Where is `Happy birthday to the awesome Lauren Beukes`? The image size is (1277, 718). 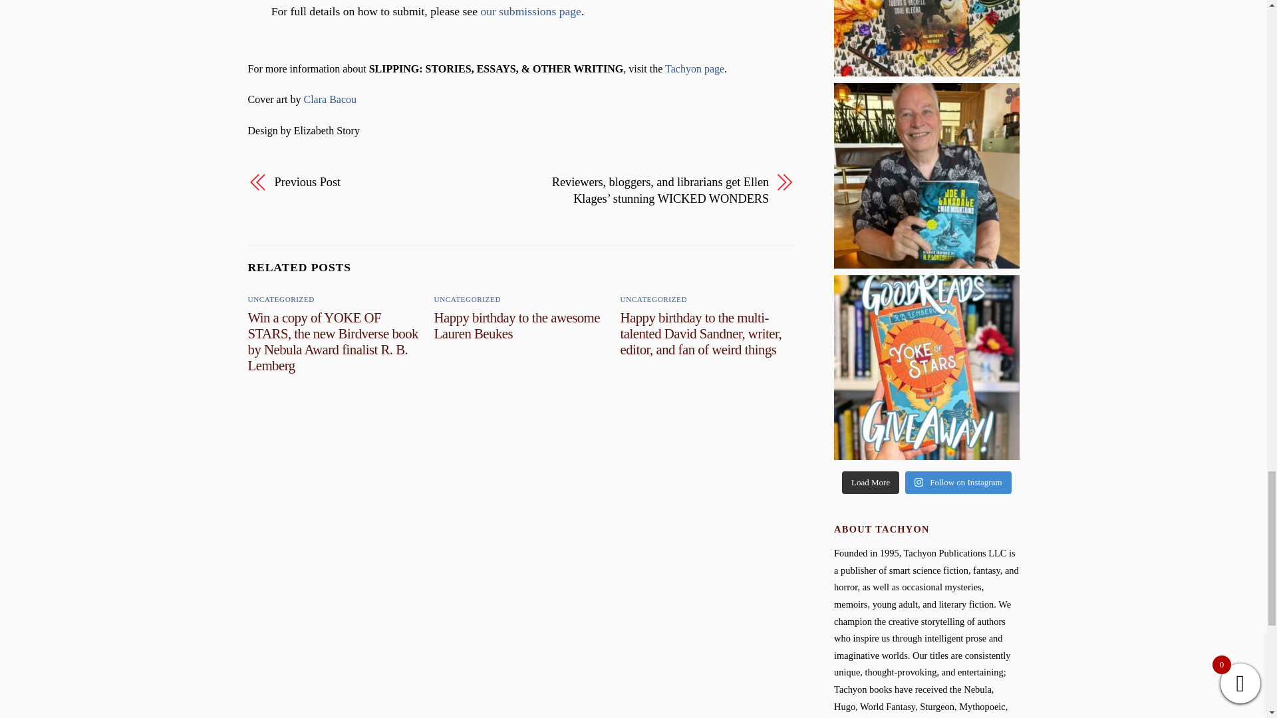
Happy birthday to the awesome Lauren Beukes is located at coordinates (517, 325).